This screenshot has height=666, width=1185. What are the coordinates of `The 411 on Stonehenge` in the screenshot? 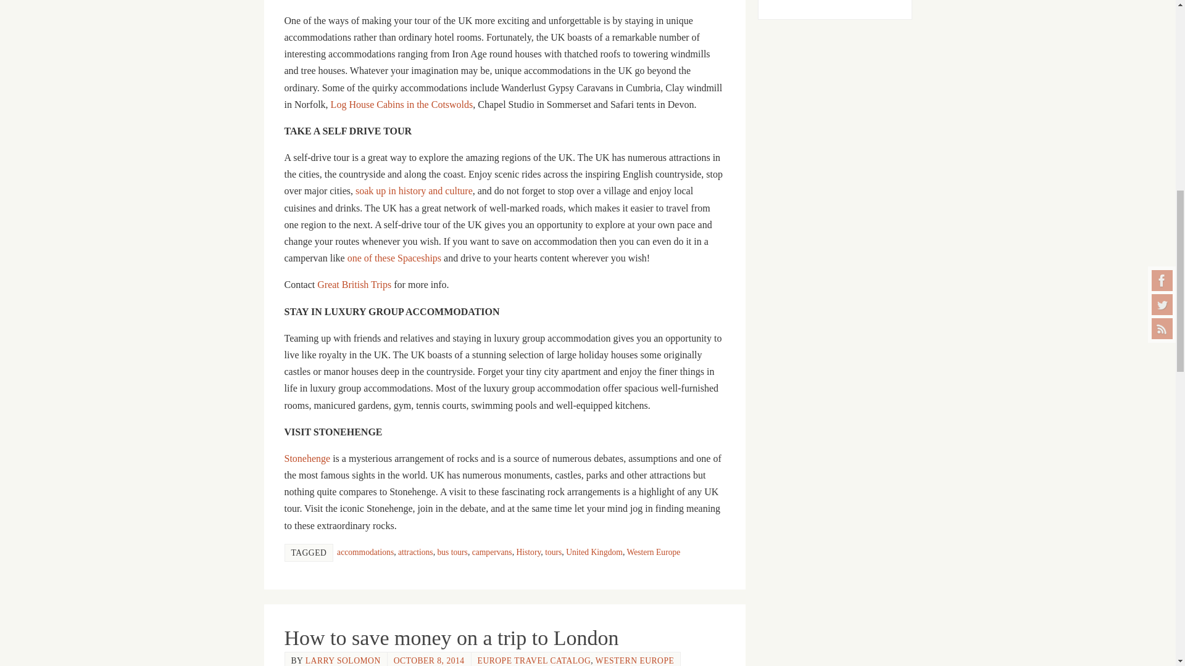 It's located at (307, 458).